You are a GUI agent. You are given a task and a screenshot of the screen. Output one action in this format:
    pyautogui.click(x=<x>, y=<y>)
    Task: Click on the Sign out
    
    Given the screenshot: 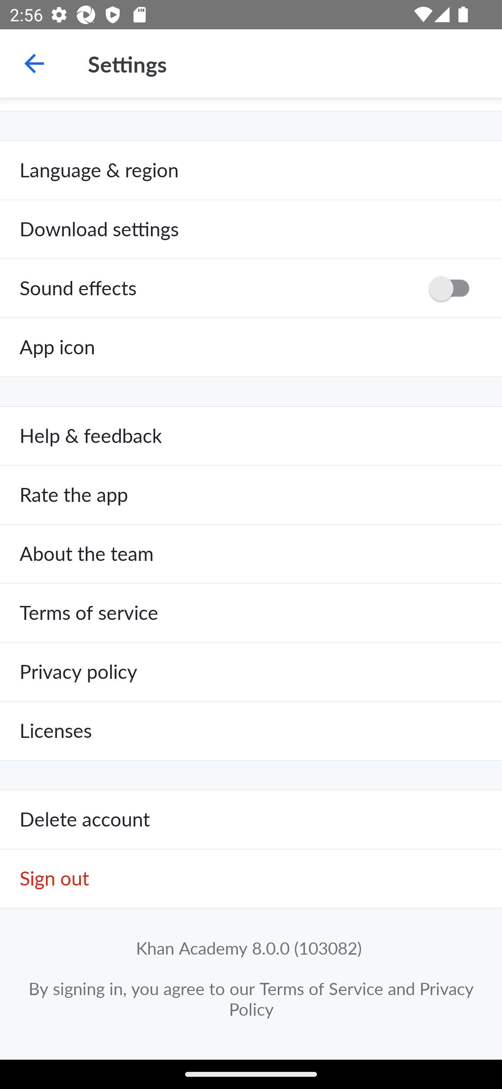 What is the action you would take?
    pyautogui.click(x=251, y=879)
    